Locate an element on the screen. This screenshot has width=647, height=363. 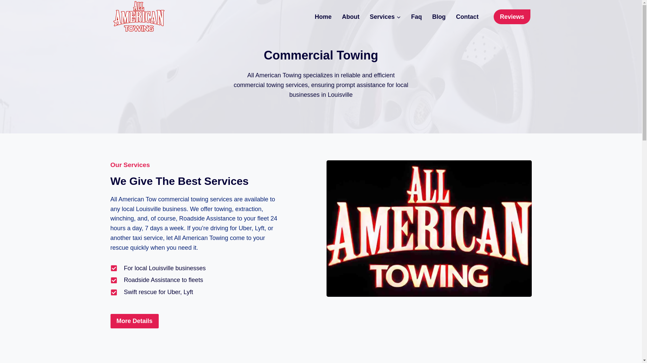
Blog is located at coordinates (439, 16).